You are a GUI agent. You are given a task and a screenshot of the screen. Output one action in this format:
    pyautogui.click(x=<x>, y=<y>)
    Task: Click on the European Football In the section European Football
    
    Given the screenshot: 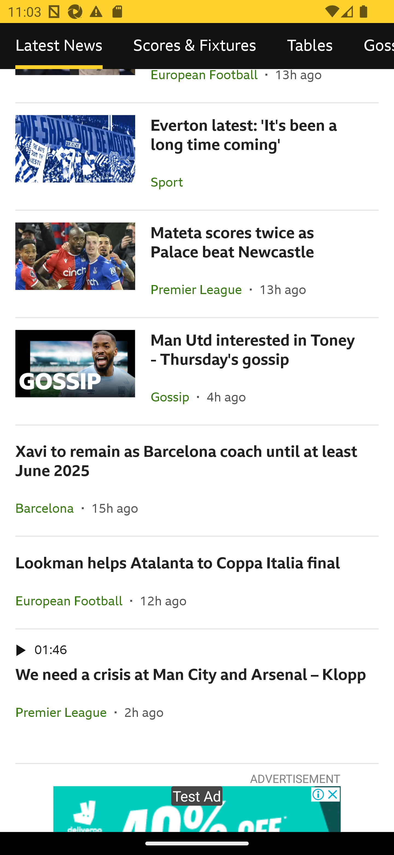 What is the action you would take?
    pyautogui.click(x=73, y=601)
    